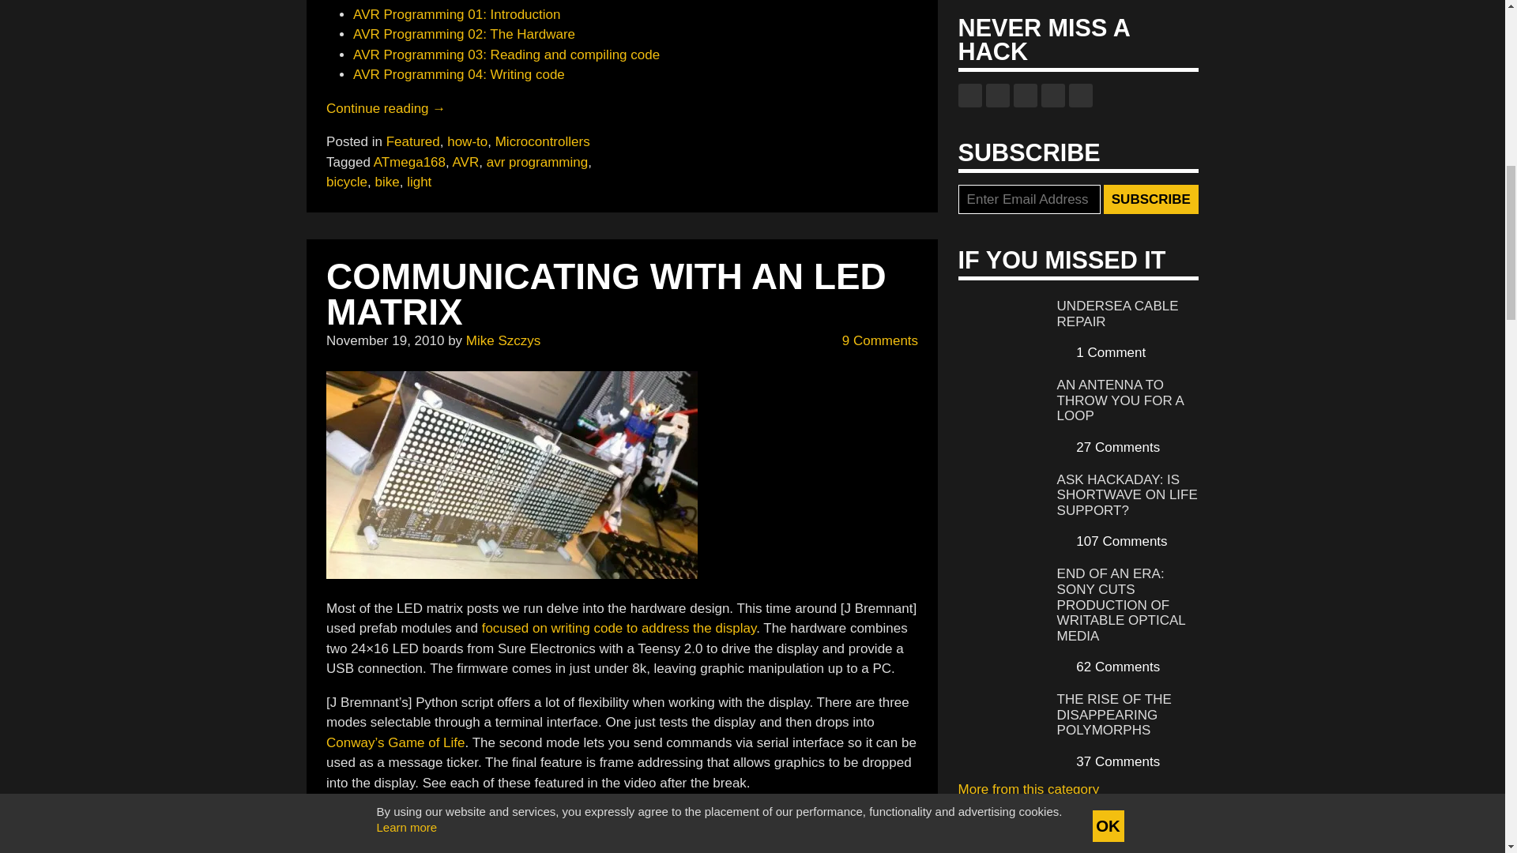  Describe the element at coordinates (619, 628) in the screenshot. I see `focused on writing code to address the display` at that location.